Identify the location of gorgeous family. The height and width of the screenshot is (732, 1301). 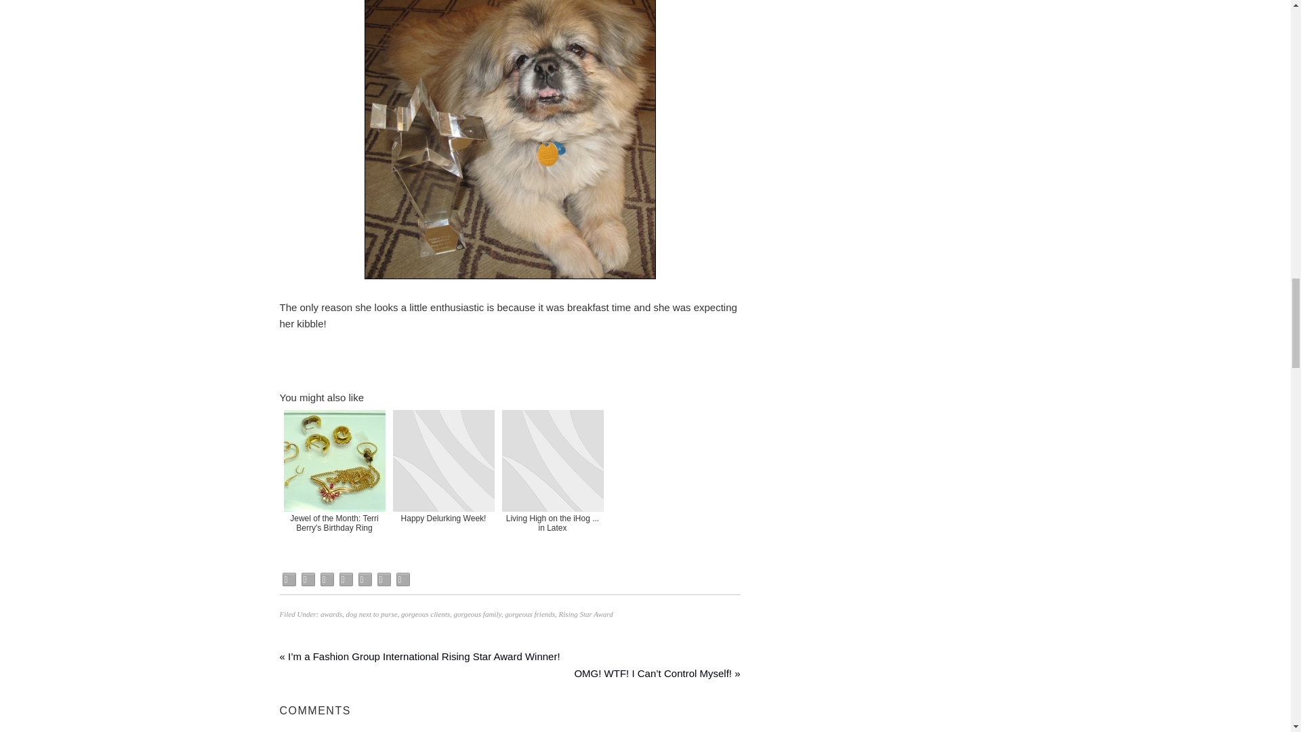
(477, 613).